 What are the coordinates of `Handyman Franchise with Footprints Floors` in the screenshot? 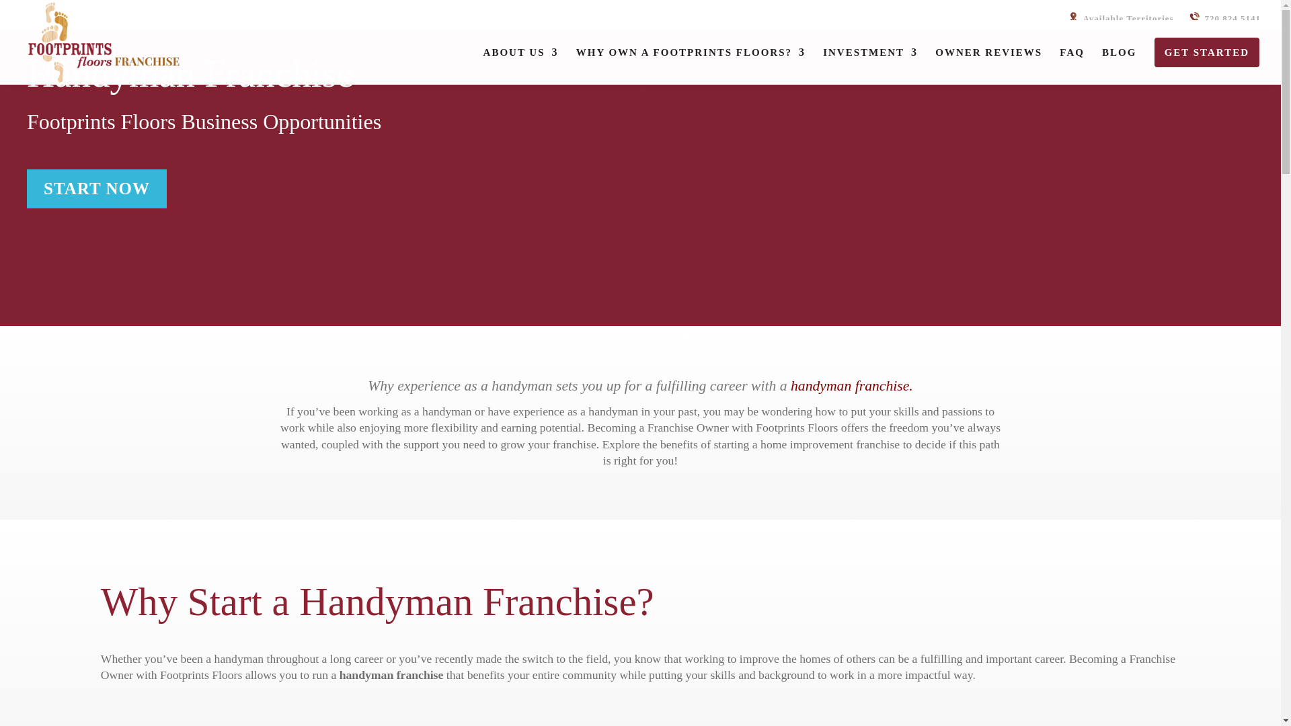 It's located at (851, 386).